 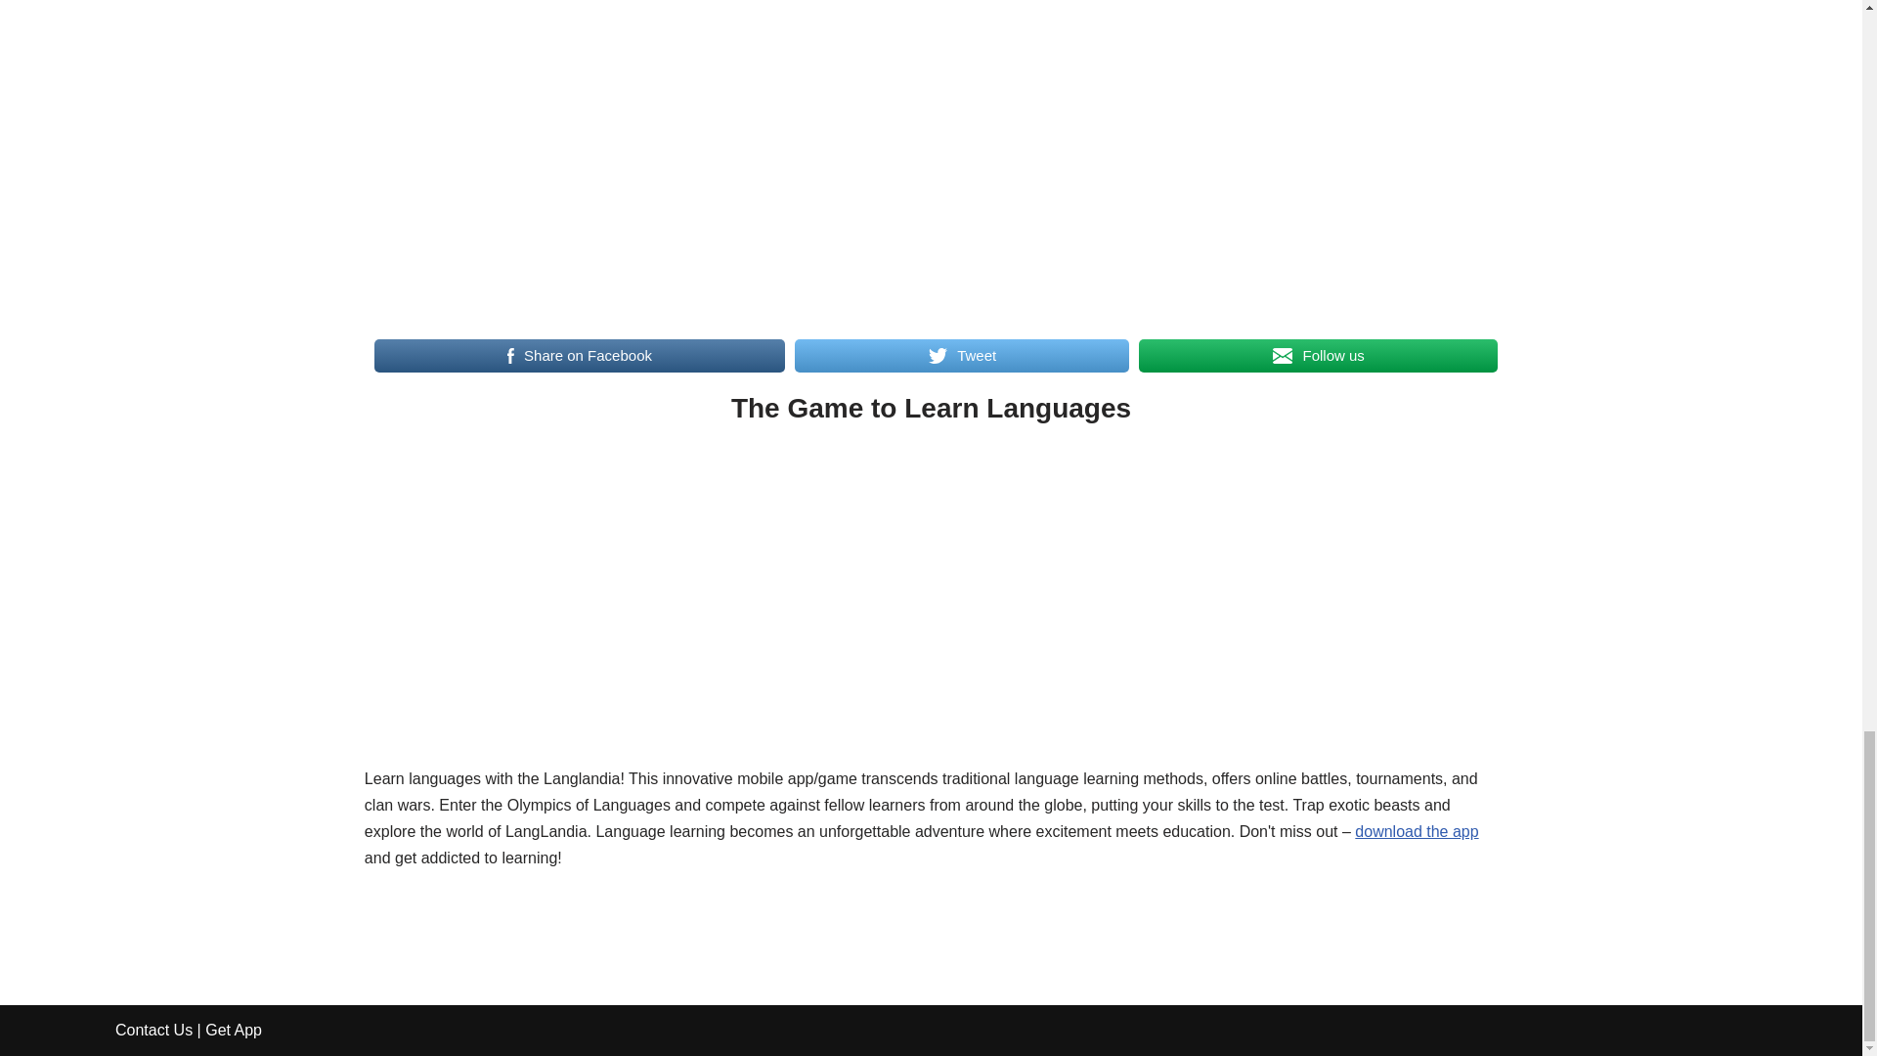 I want to click on Follow us, so click(x=1318, y=356).